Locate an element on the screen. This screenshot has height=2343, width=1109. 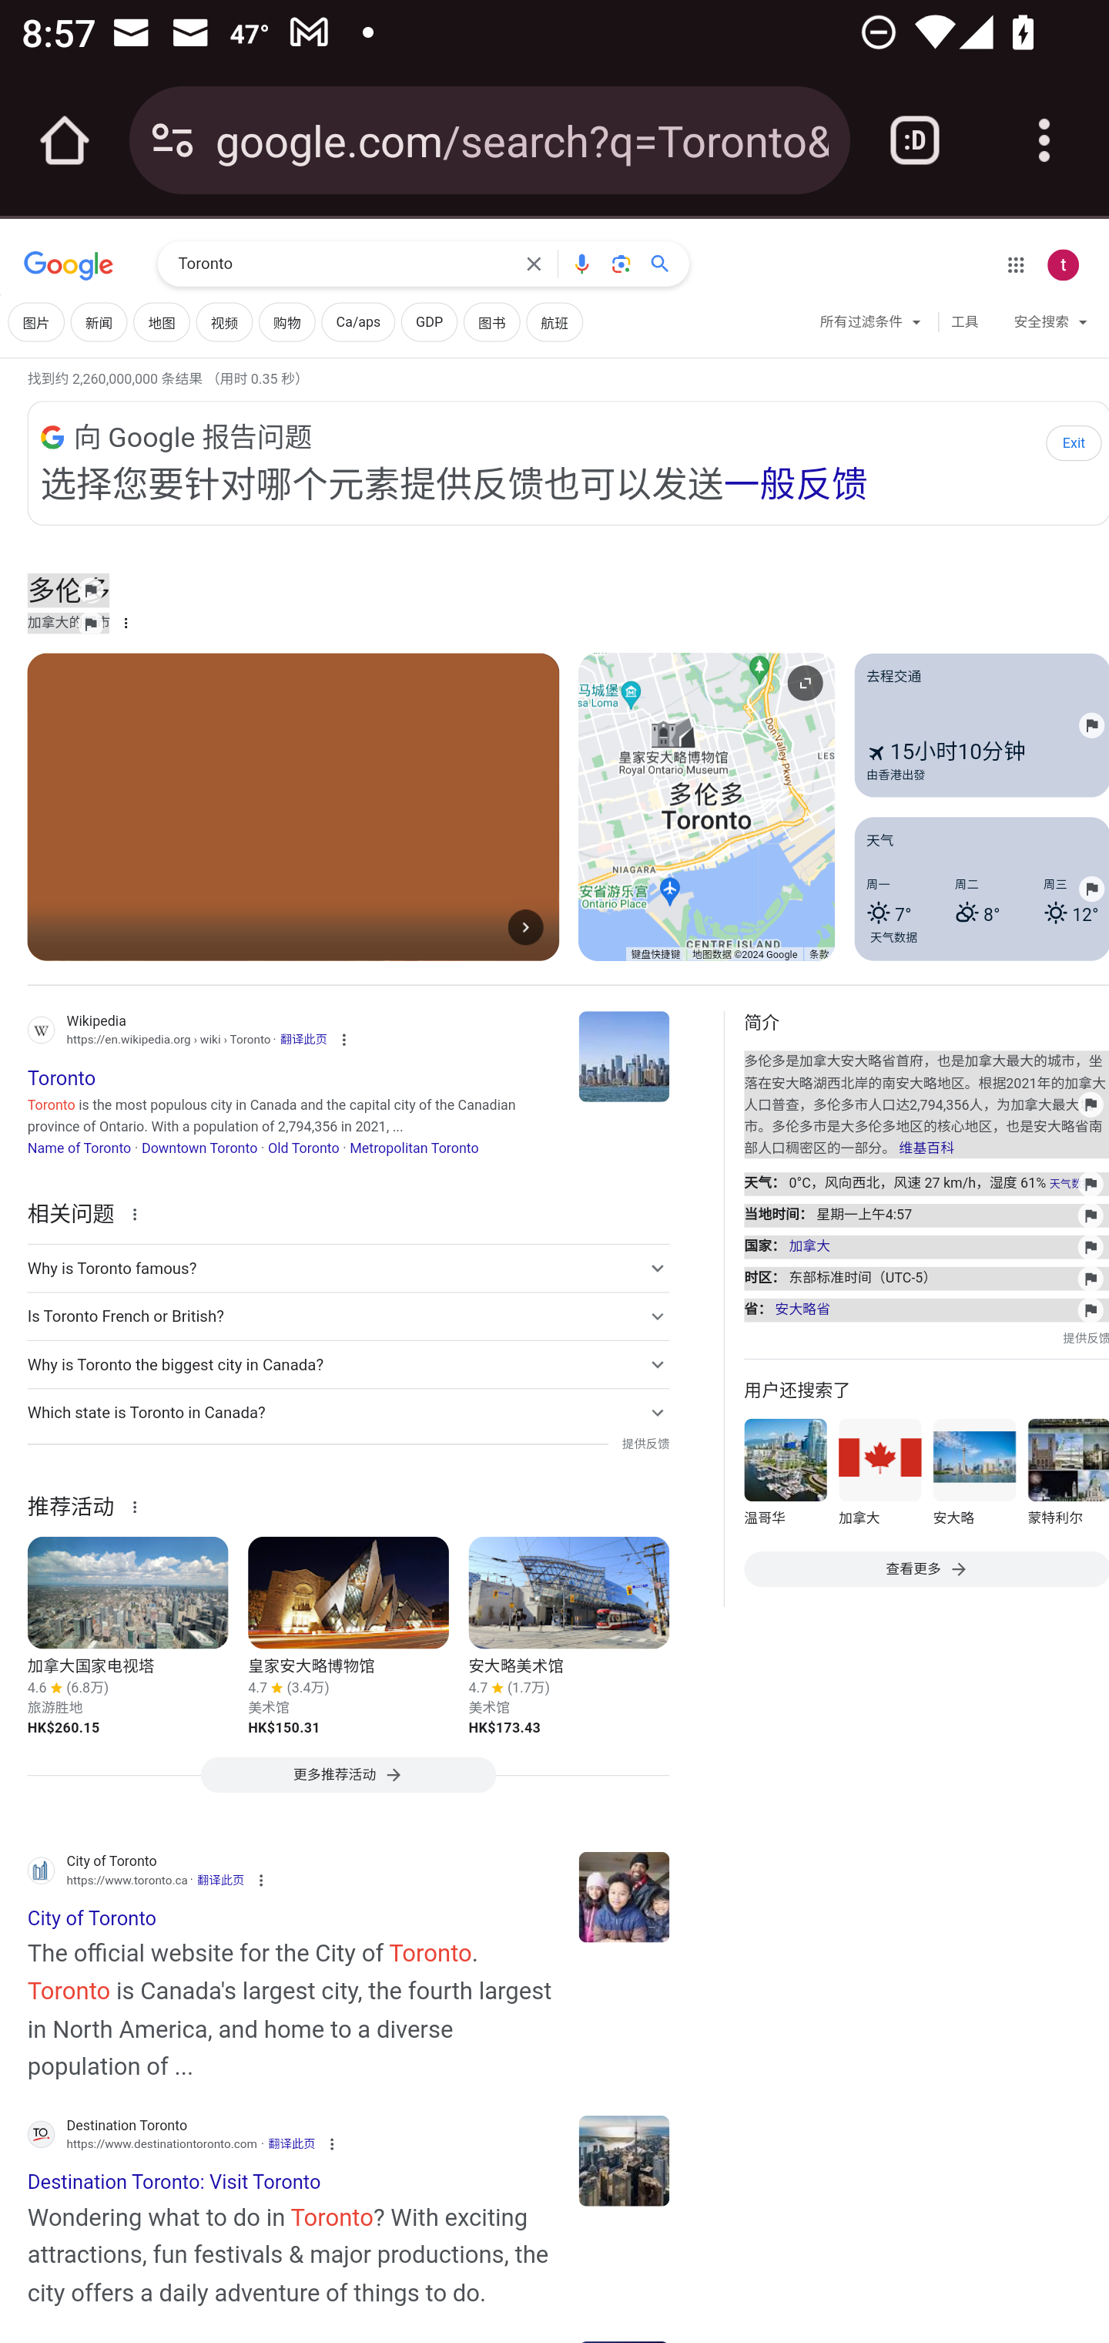
Metropolitan Toronto is located at coordinates (414, 1148).